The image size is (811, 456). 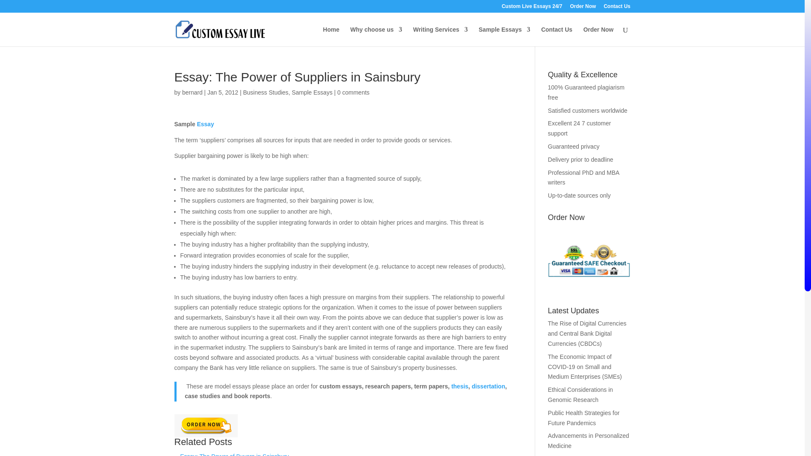 I want to click on Posts by bernard, so click(x=192, y=92).